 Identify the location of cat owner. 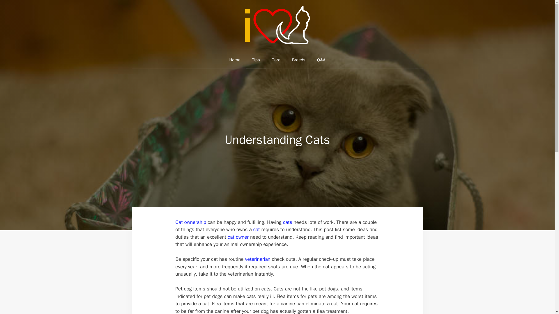
(238, 237).